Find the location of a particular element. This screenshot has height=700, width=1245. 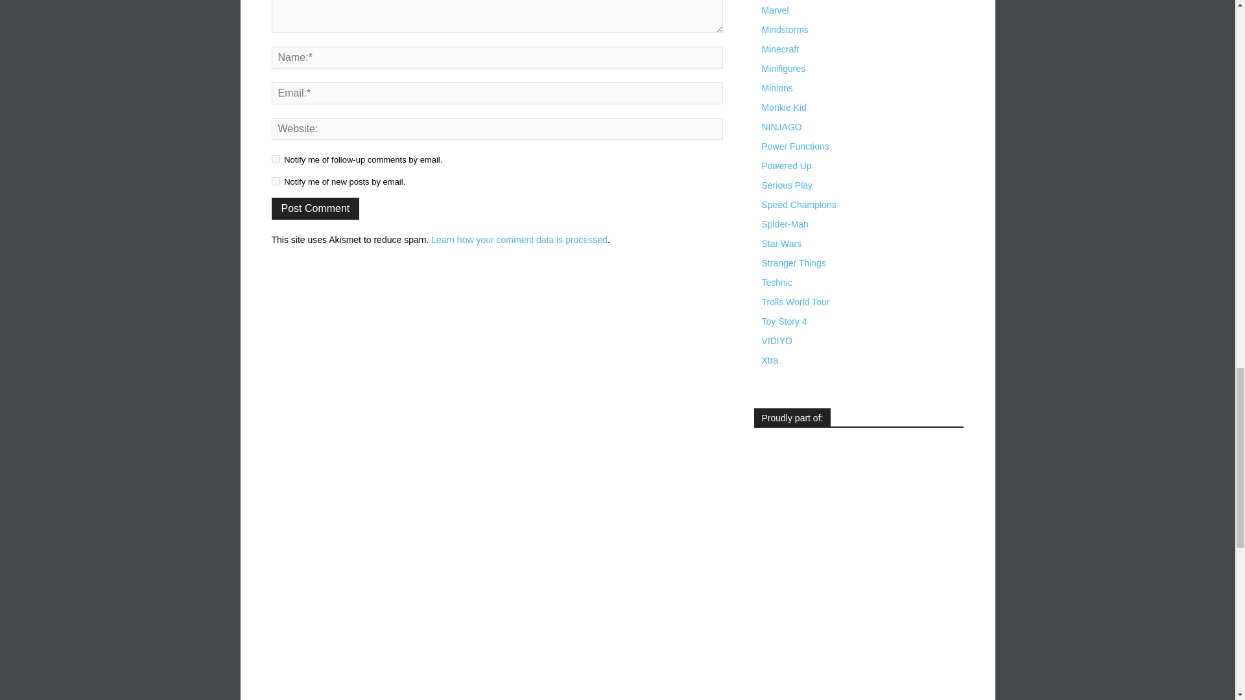

subscribe is located at coordinates (275, 181).